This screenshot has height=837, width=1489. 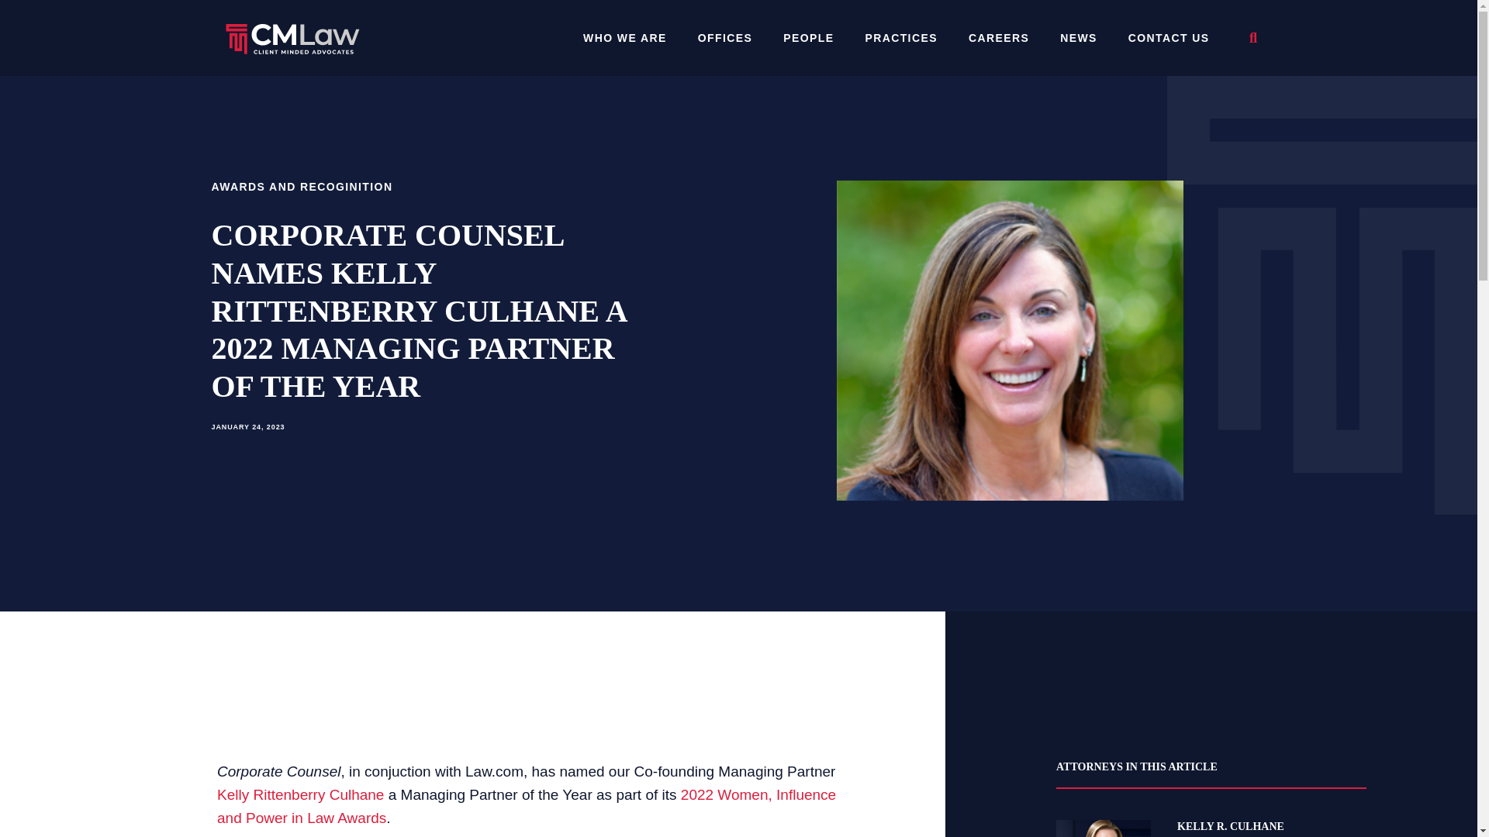 What do you see at coordinates (999, 38) in the screenshot?
I see `CAREERS` at bounding box center [999, 38].